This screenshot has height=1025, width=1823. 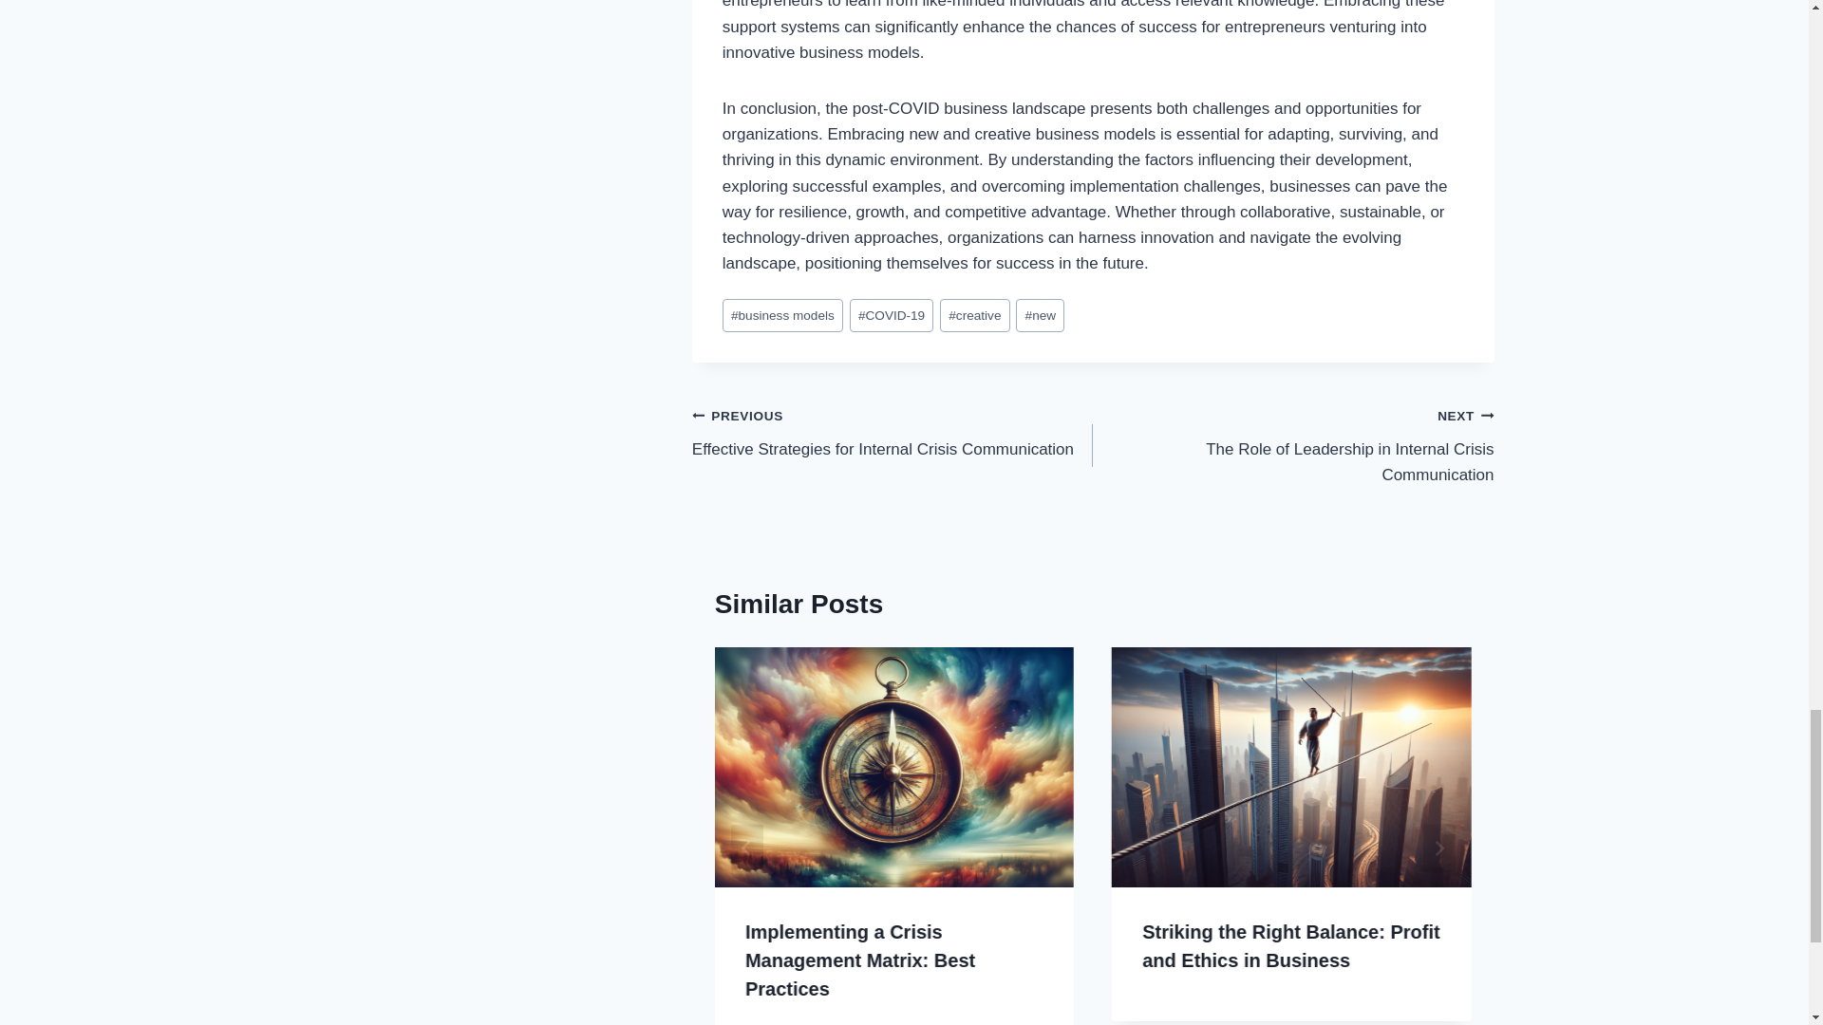 What do you see at coordinates (891, 315) in the screenshot?
I see `COVID-19` at bounding box center [891, 315].